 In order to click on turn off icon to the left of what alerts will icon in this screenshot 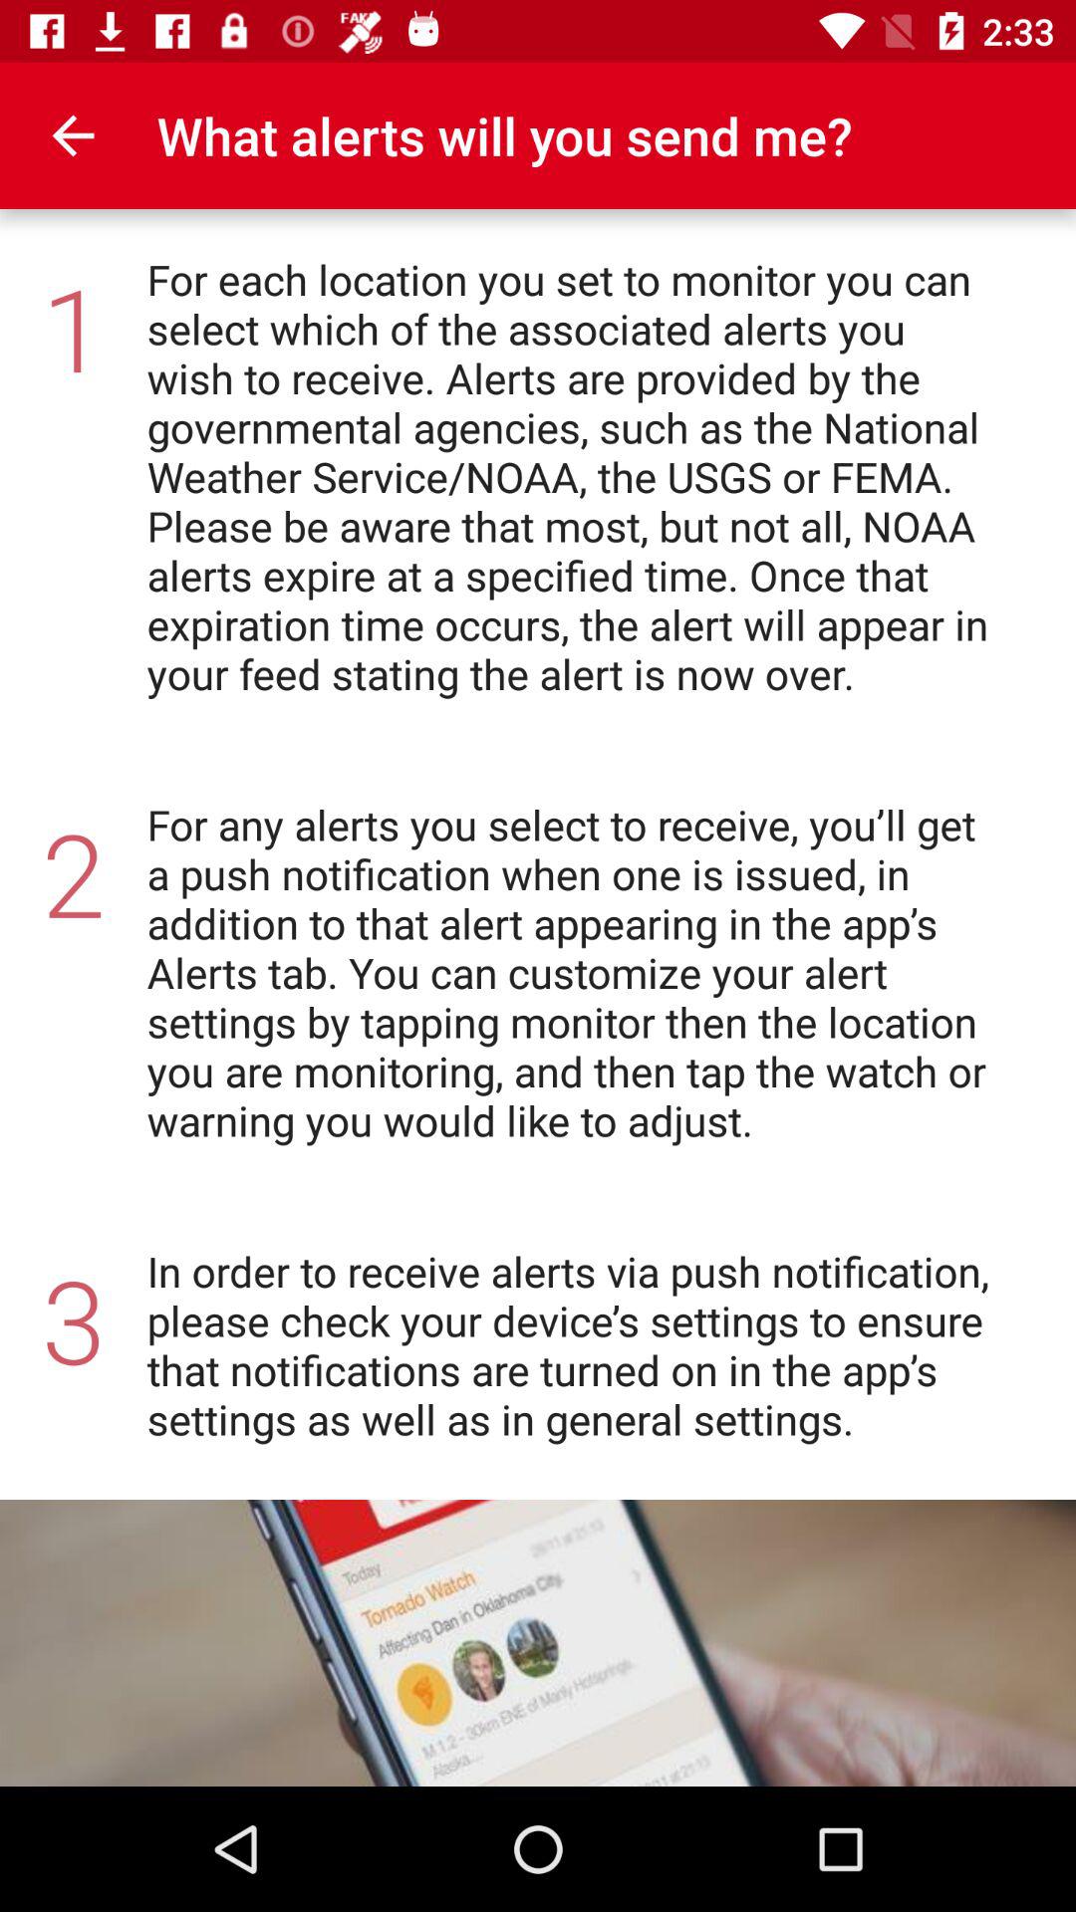, I will do `click(73, 135)`.